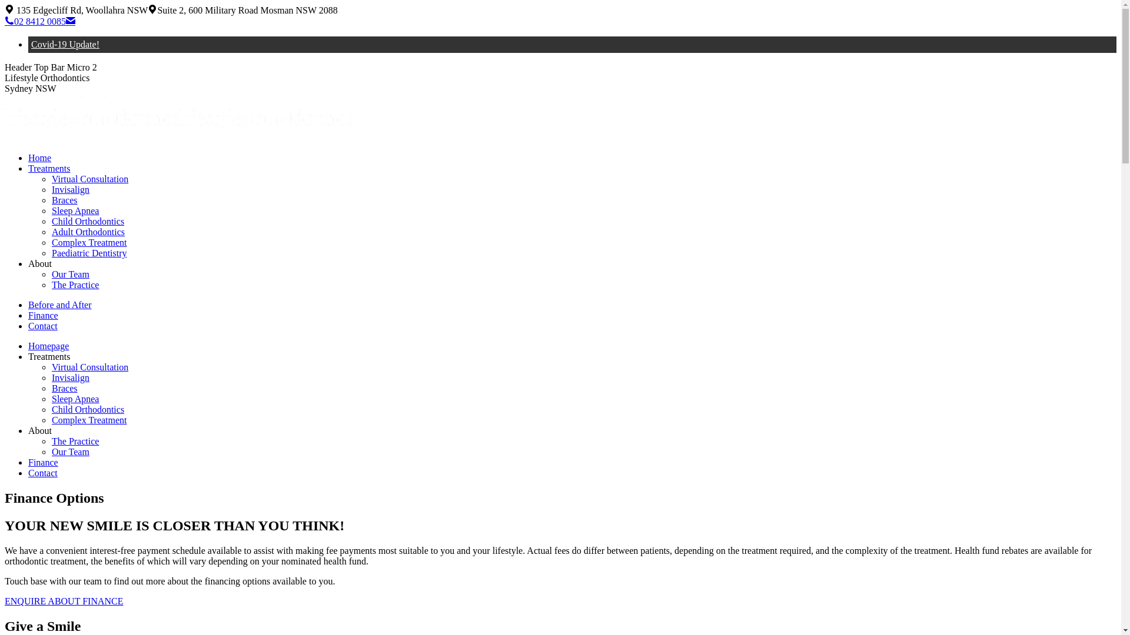  Describe the element at coordinates (75, 399) in the screenshot. I see `Sleep Apnea` at that location.